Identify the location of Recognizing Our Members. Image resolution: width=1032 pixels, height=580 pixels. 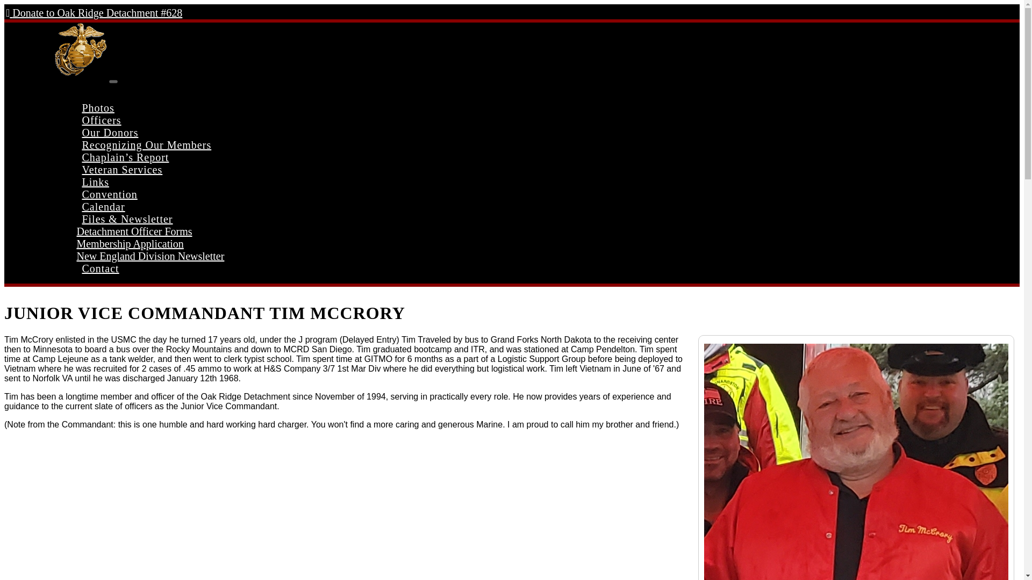
(146, 145).